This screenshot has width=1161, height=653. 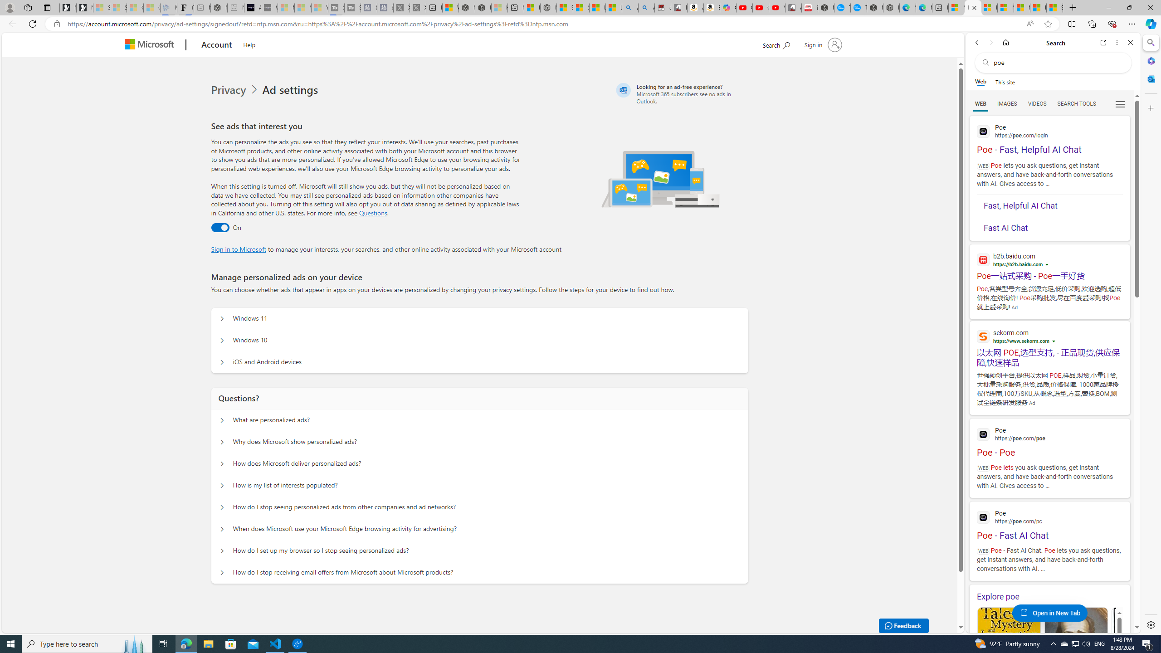 What do you see at coordinates (1049, 441) in the screenshot?
I see `Poe - Poe` at bounding box center [1049, 441].